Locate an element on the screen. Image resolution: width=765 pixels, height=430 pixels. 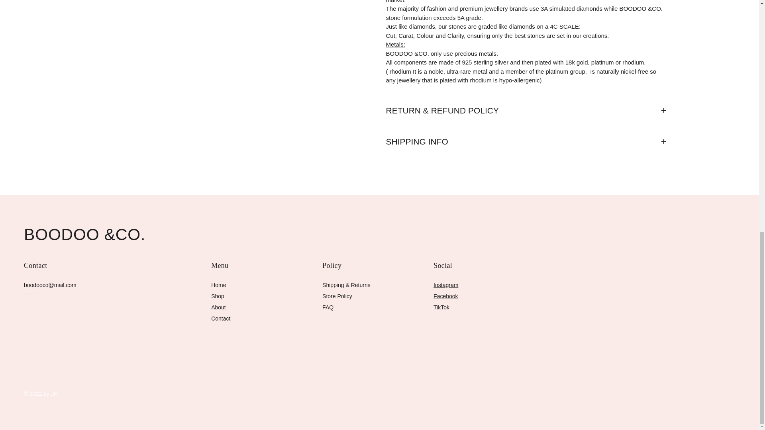
TikTok is located at coordinates (441, 307).